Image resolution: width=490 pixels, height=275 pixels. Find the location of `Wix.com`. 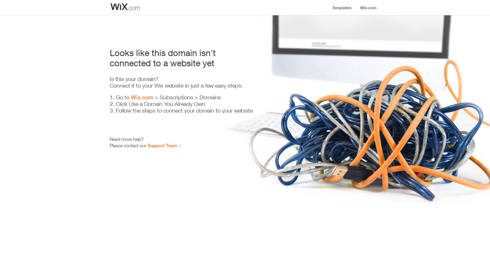

Wix.com is located at coordinates (142, 97).